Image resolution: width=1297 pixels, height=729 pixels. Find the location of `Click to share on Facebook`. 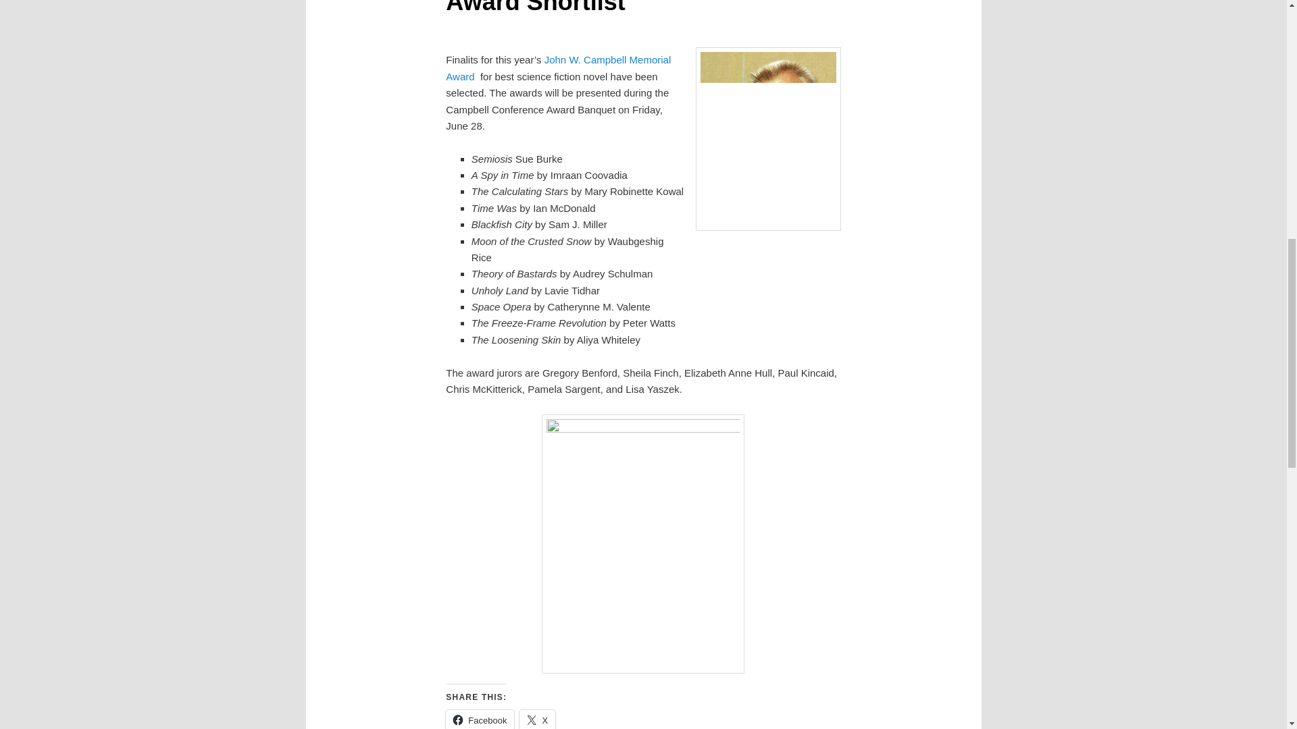

Click to share on Facebook is located at coordinates (480, 720).